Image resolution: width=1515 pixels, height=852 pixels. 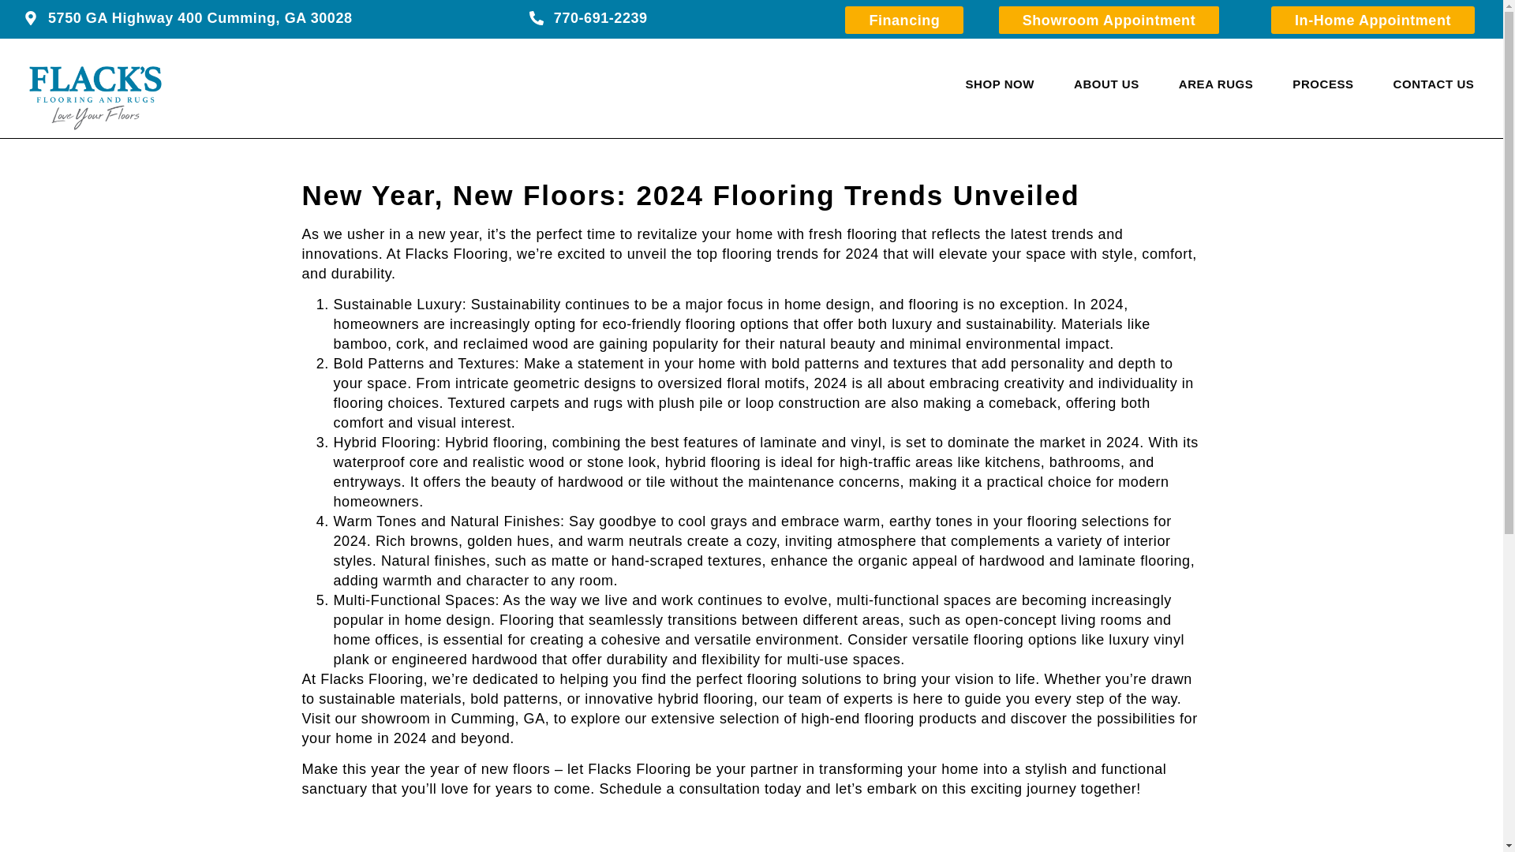 I want to click on In-Home Appointment, so click(x=1372, y=20).